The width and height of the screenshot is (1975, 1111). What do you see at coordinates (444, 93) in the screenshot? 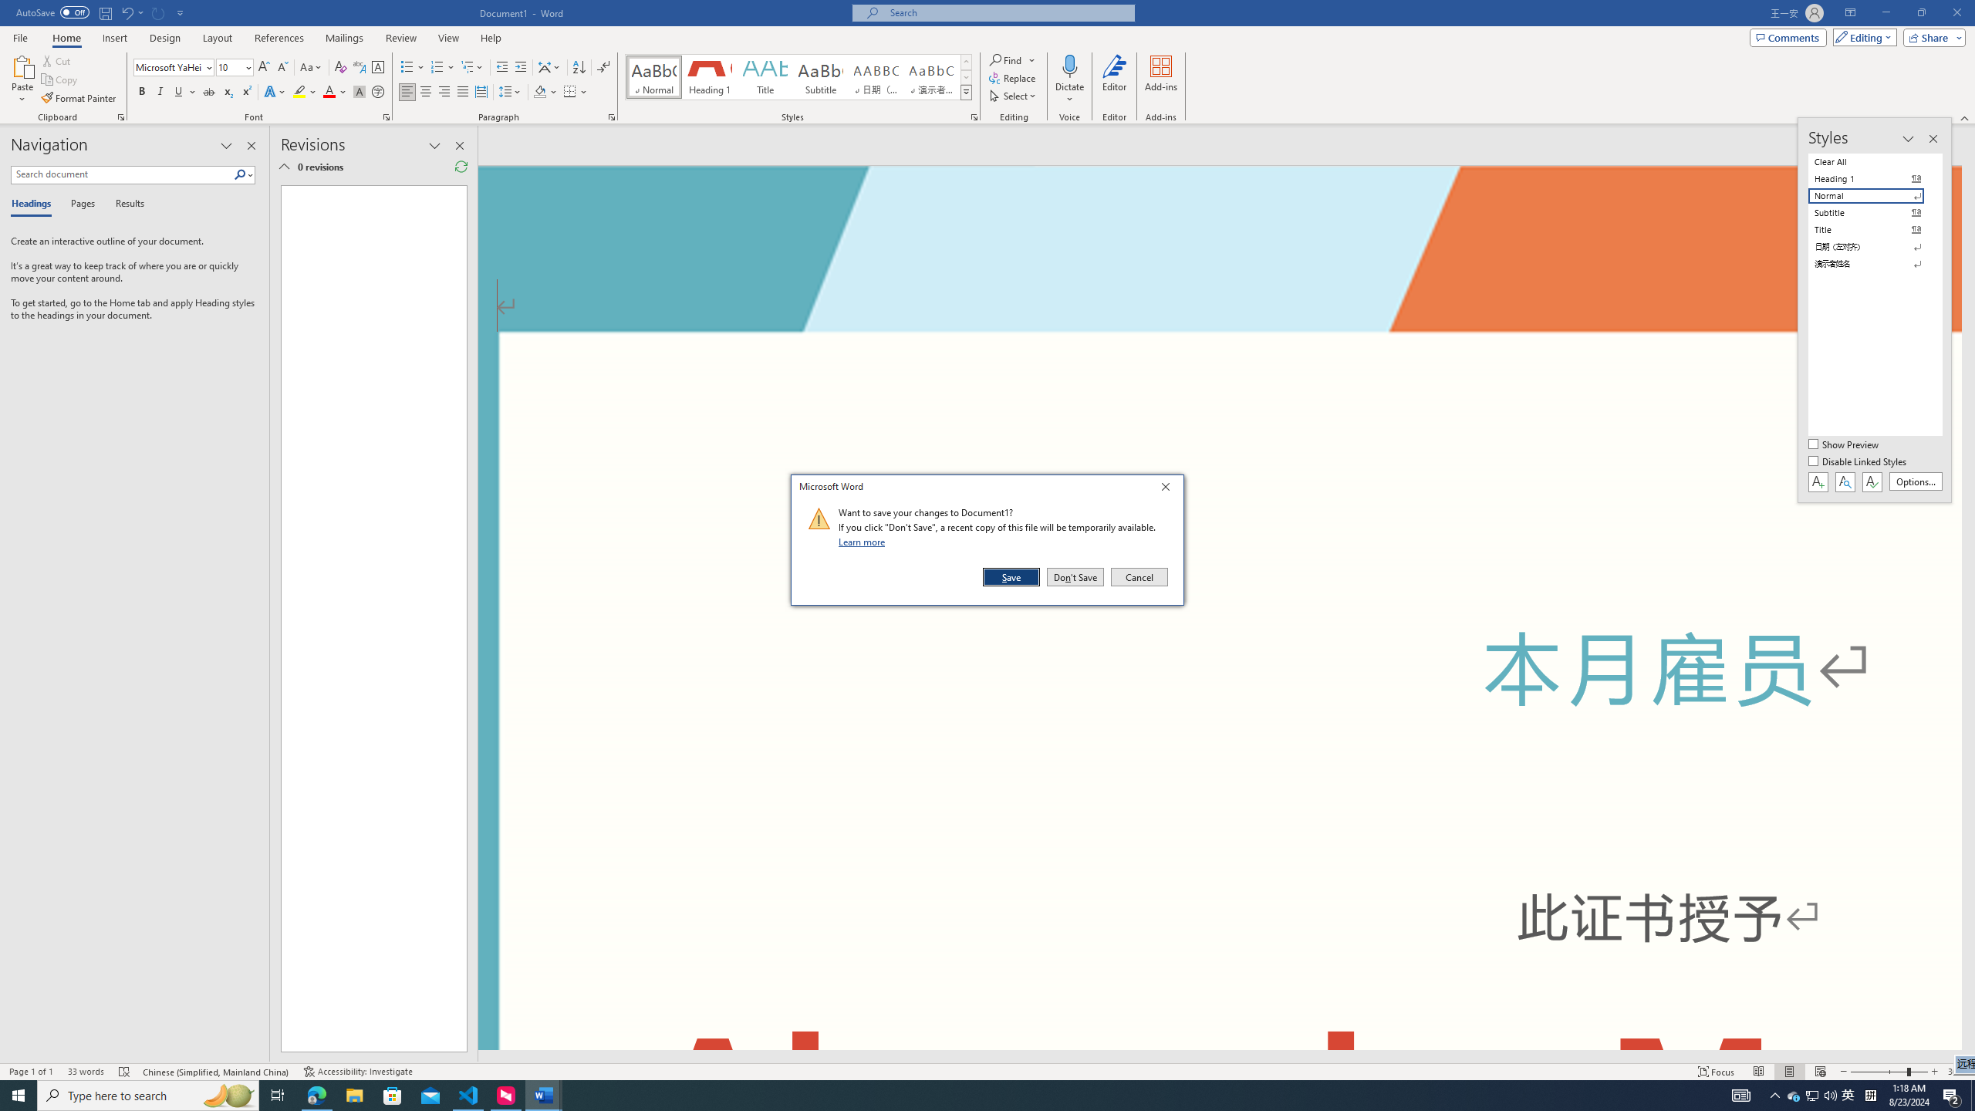
I see `Align Right` at bounding box center [444, 93].